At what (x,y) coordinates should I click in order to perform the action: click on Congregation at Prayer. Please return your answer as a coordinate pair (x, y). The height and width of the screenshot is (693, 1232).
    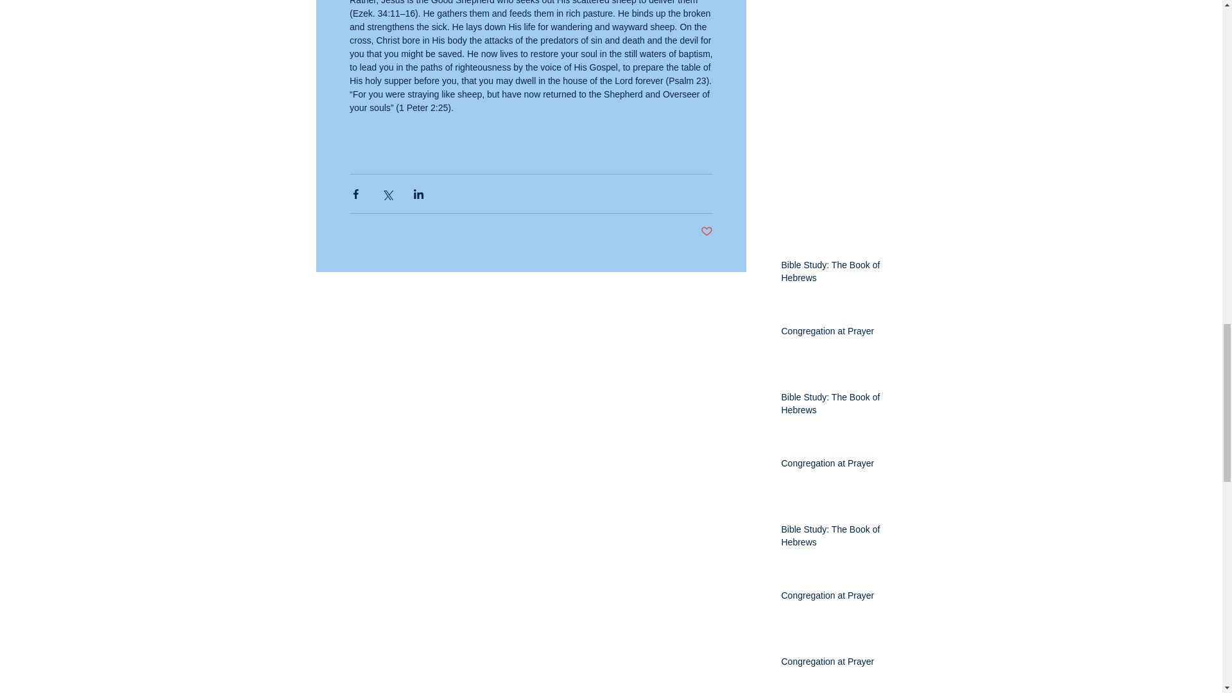
    Looking at the image, I should click on (839, 599).